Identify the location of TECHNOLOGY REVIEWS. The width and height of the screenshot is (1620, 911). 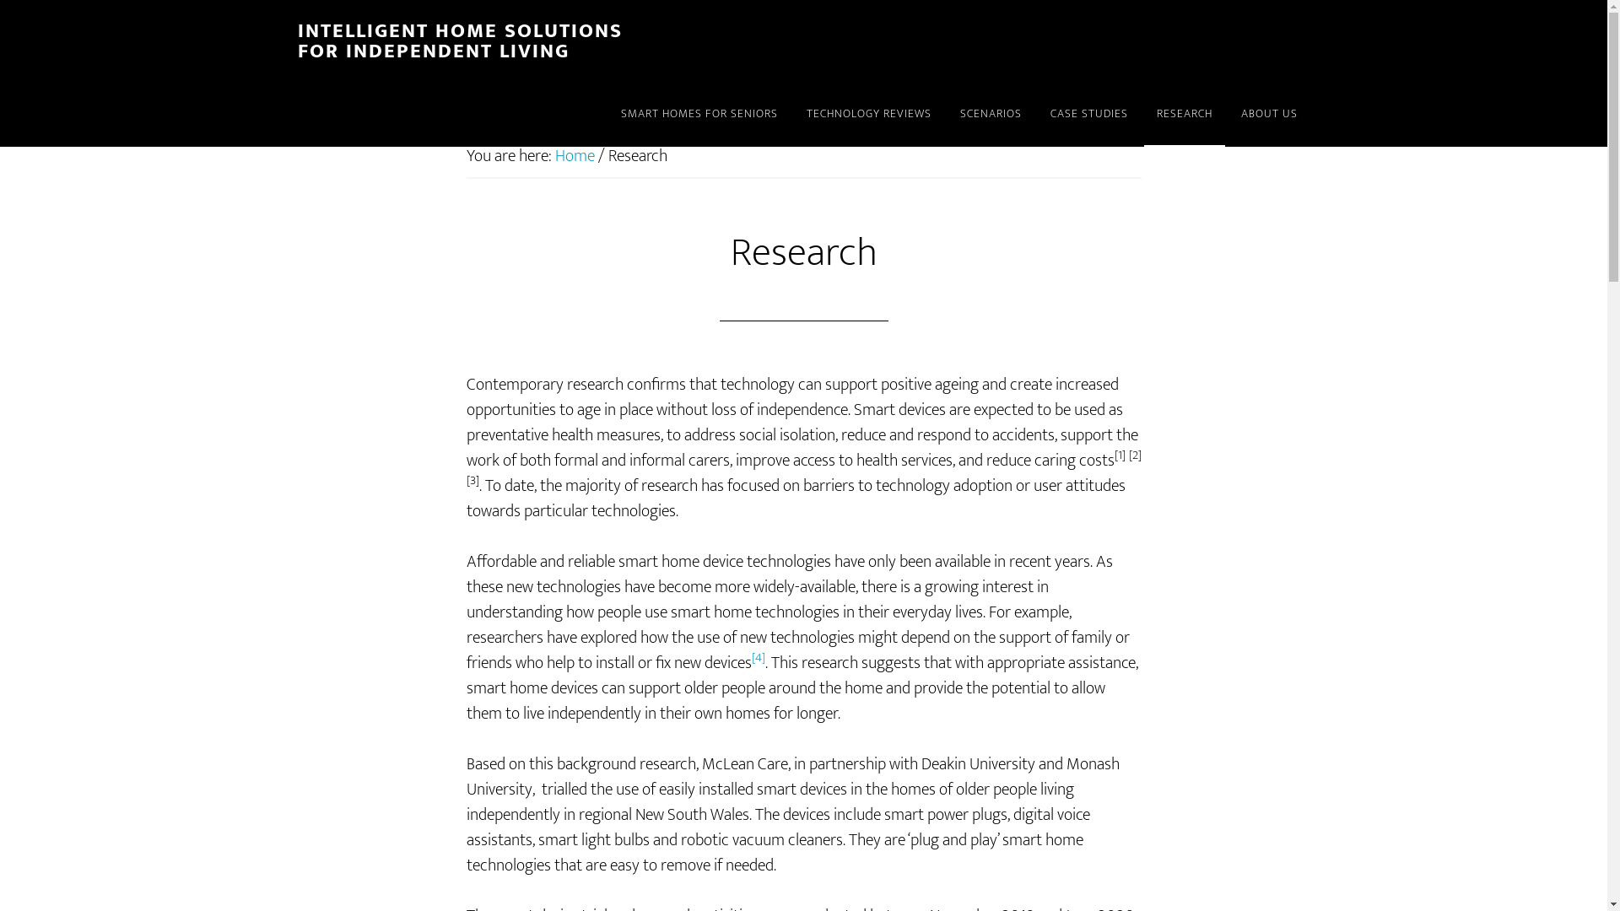
(868, 115).